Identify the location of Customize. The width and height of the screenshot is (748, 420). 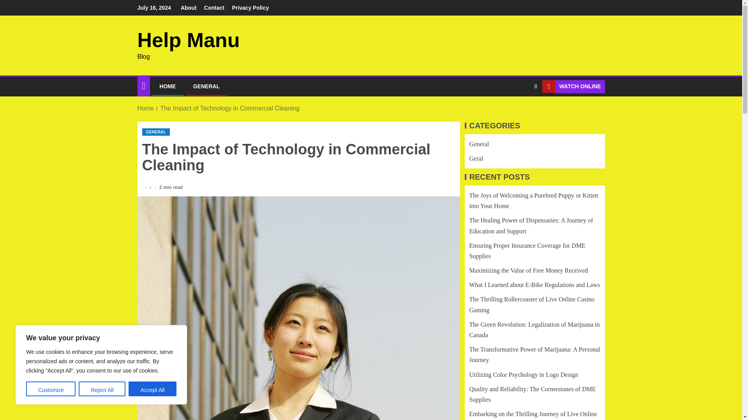
(51, 389).